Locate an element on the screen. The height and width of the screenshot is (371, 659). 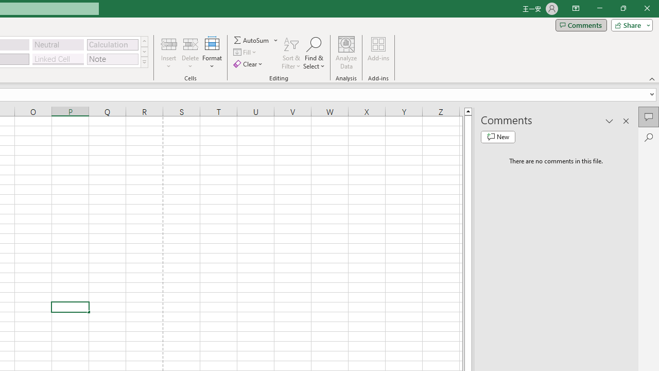
Format is located at coordinates (212, 53).